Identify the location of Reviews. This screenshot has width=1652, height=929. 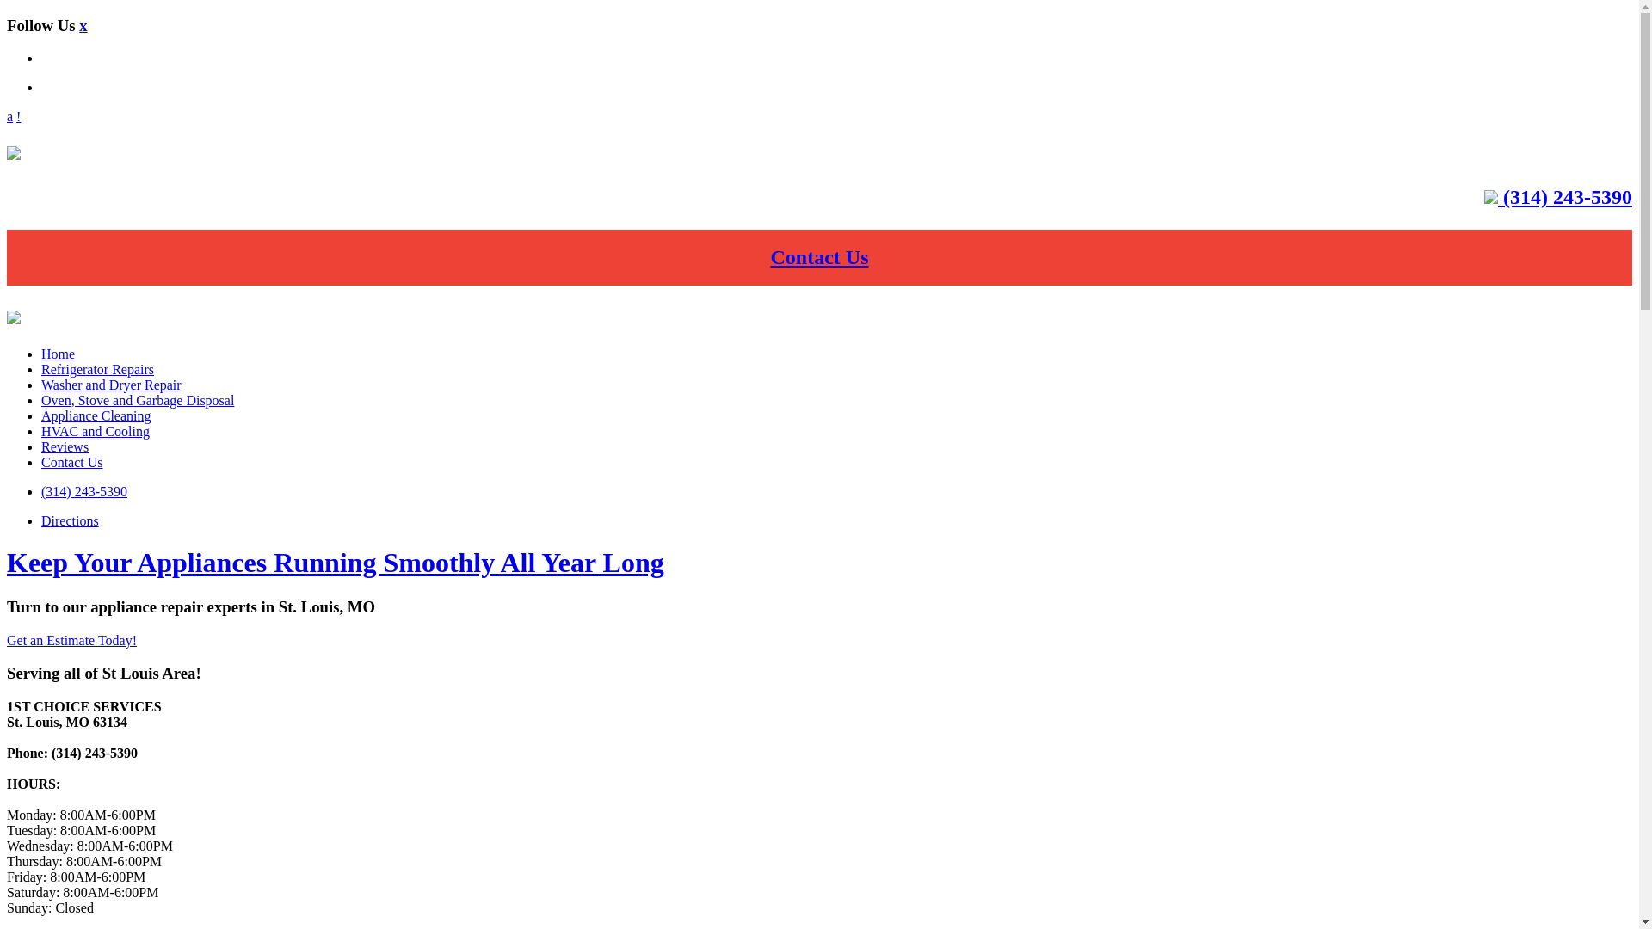
(65, 447).